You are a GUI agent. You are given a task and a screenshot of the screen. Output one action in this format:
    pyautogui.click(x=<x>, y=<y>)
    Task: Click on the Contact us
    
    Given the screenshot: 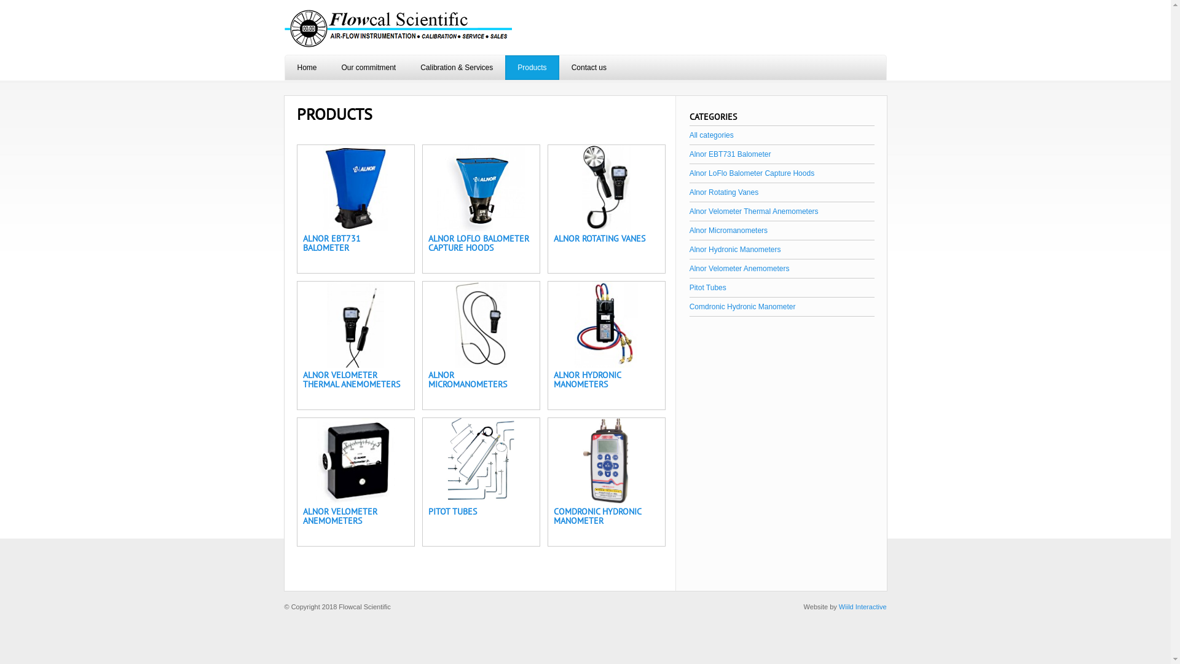 What is the action you would take?
    pyautogui.click(x=589, y=68)
    